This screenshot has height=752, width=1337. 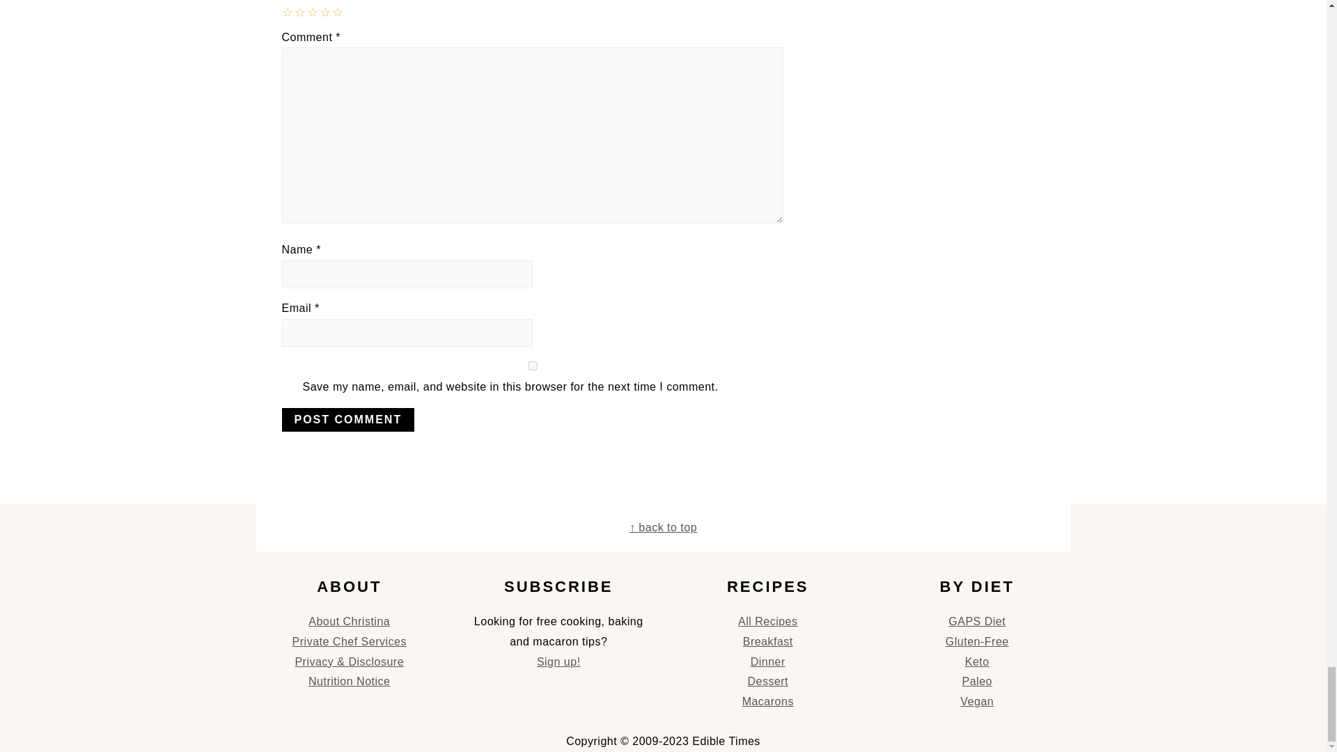 I want to click on Post Comment, so click(x=347, y=419).